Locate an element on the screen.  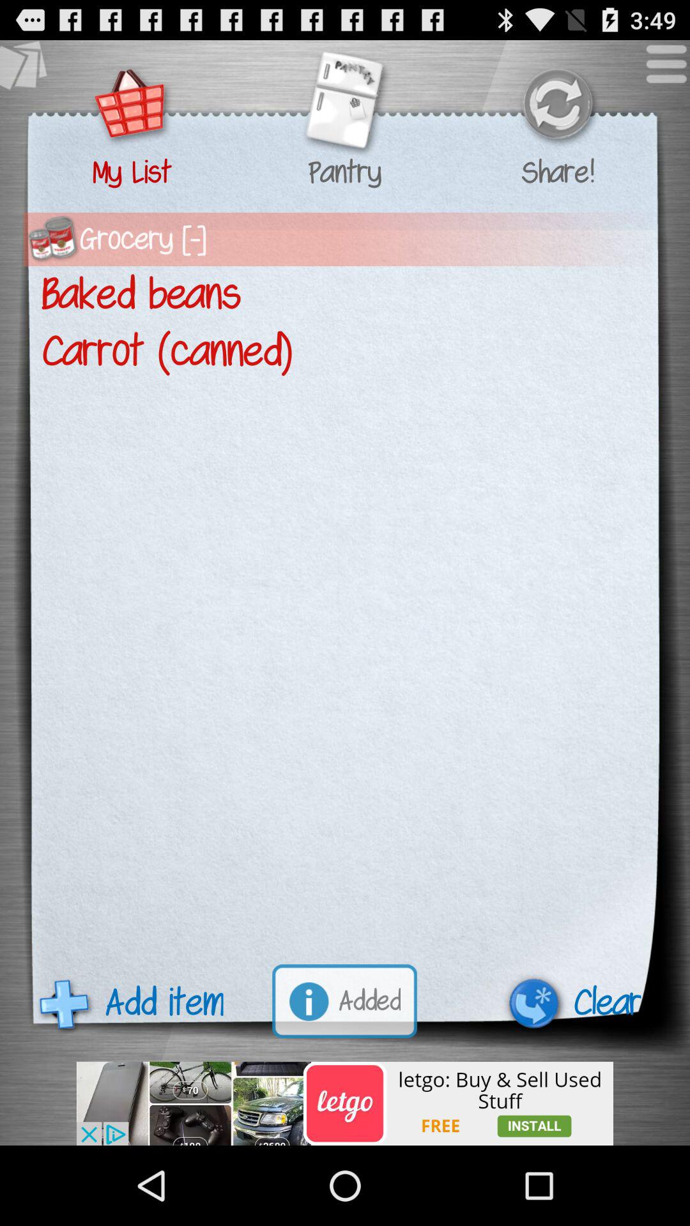
share list is located at coordinates (557, 106).